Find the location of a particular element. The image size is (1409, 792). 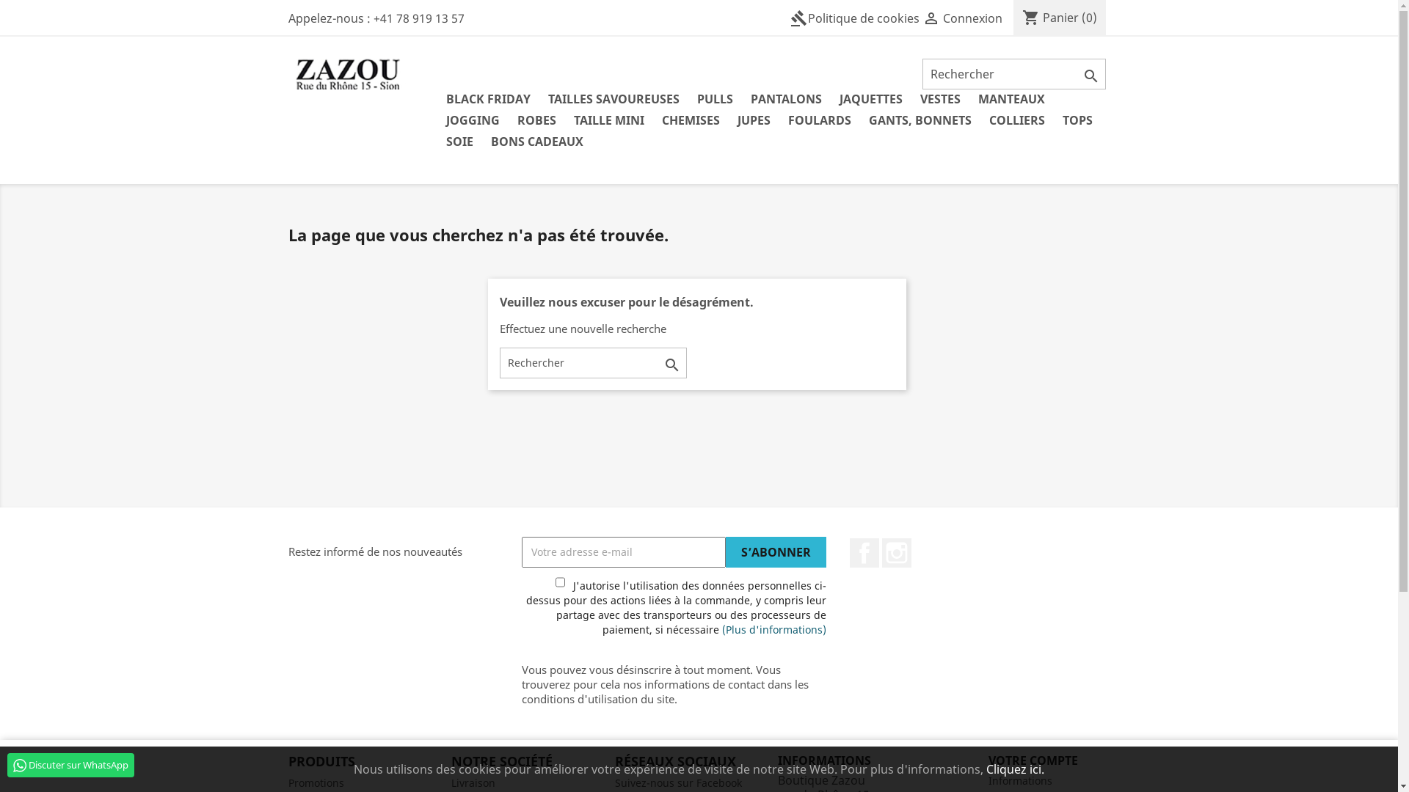

Livraison is located at coordinates (473, 783).